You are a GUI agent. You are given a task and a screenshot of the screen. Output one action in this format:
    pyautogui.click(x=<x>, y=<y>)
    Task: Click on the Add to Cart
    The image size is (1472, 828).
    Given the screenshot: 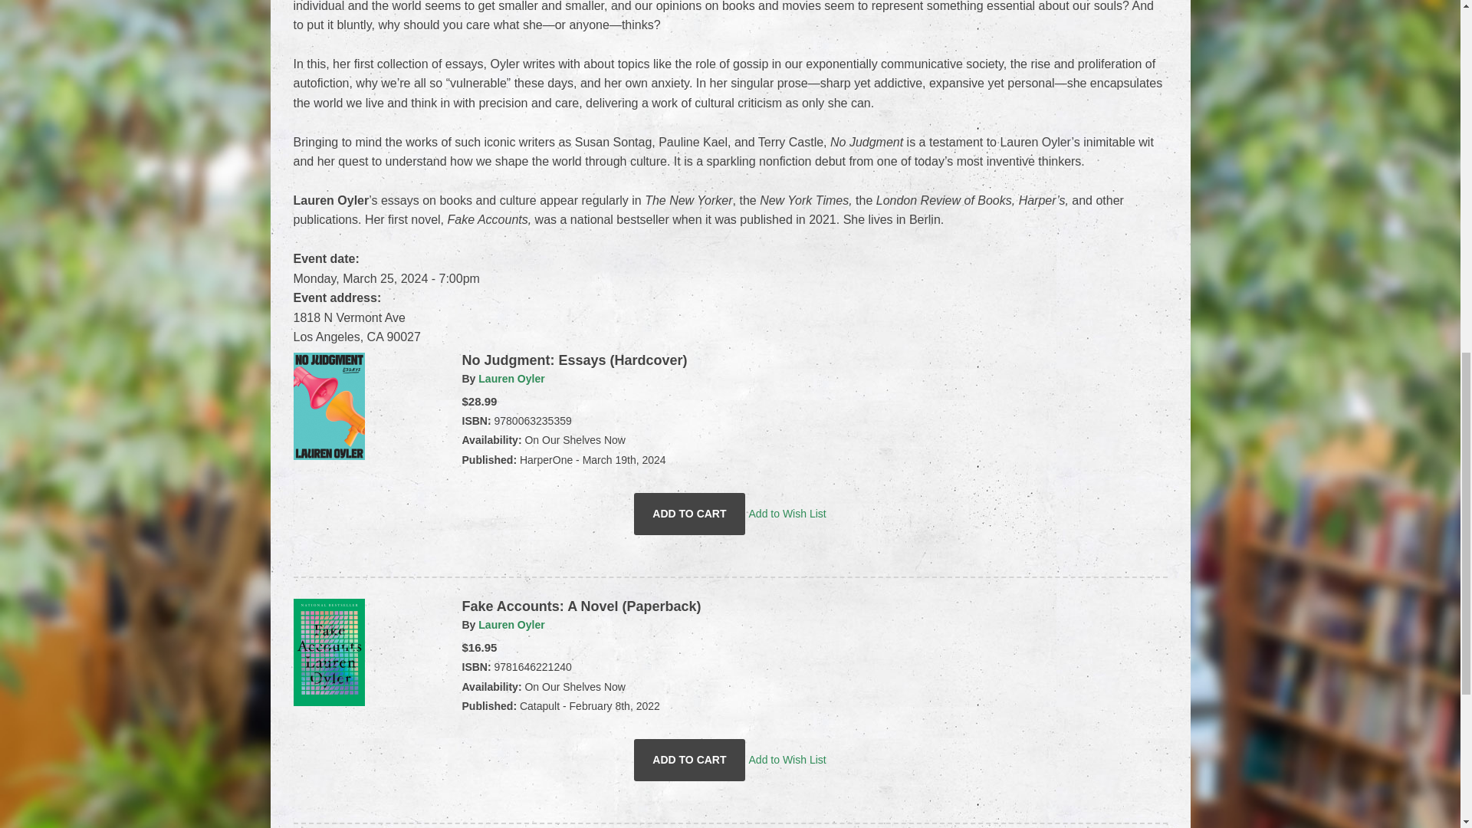 What is the action you would take?
    pyautogui.click(x=689, y=761)
    